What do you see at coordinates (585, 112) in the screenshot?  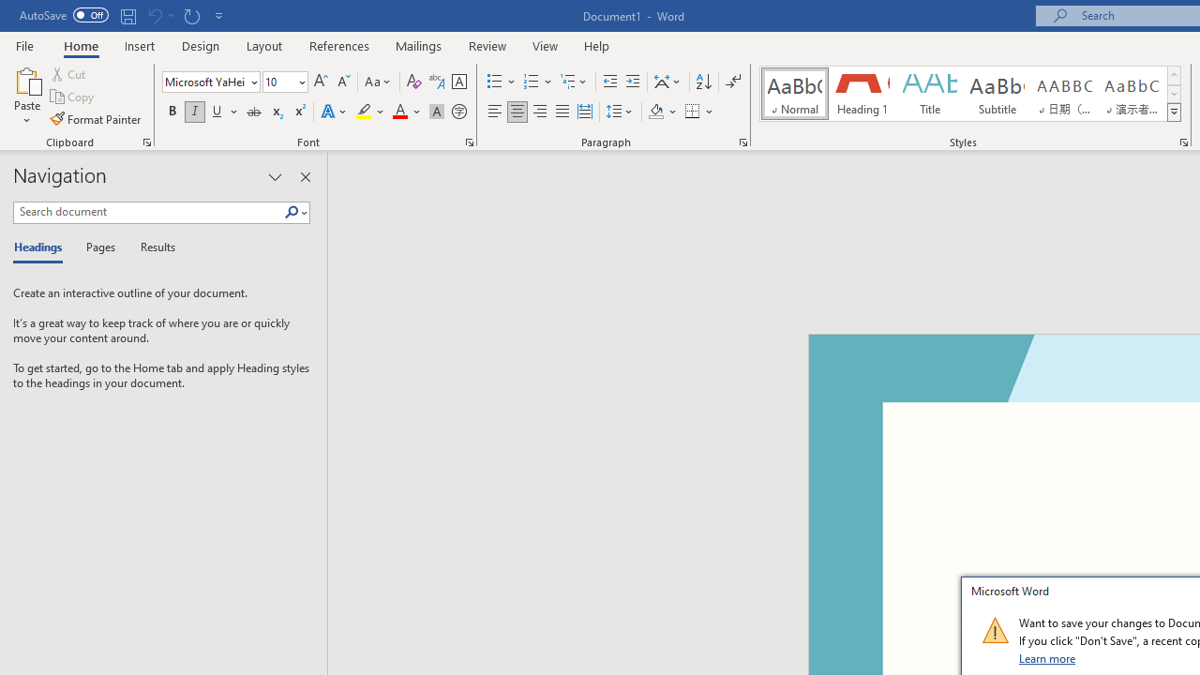 I see `Distributed` at bounding box center [585, 112].